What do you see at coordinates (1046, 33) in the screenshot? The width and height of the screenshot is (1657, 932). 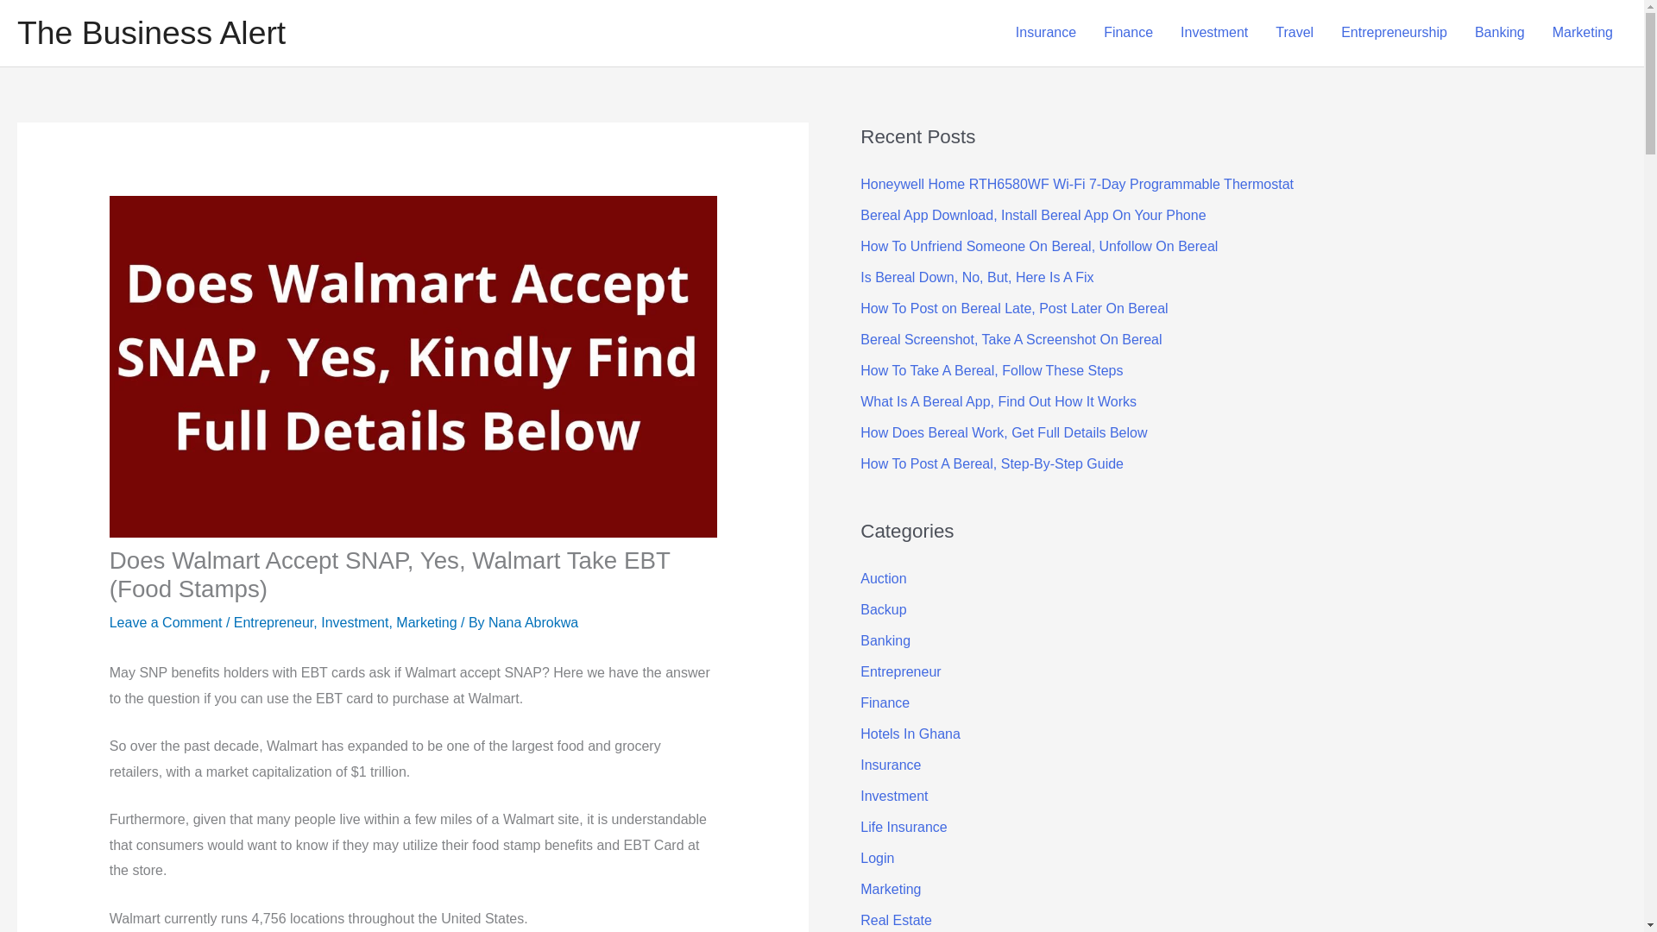 I see `Insurance` at bounding box center [1046, 33].